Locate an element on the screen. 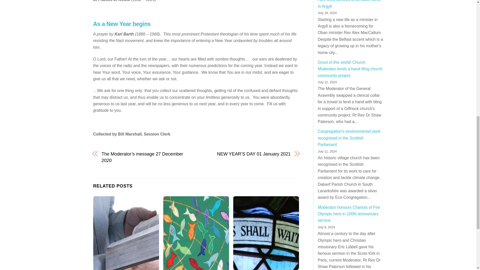  portree-parish-church-montage4 is located at coordinates (266, 233).